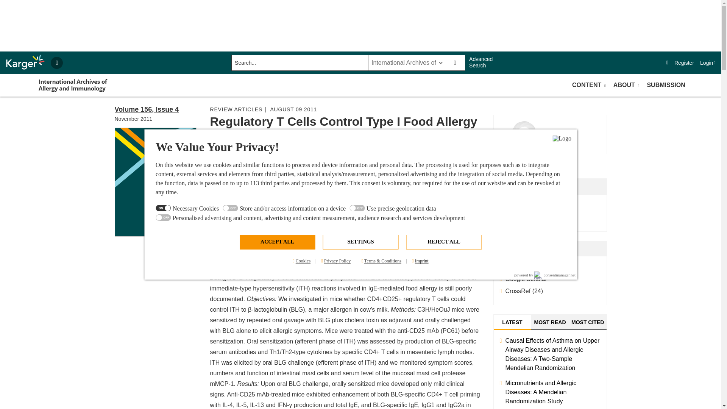 The height and width of the screenshot is (409, 727). Describe the element at coordinates (360, 242) in the screenshot. I see `SETTINGS` at that location.